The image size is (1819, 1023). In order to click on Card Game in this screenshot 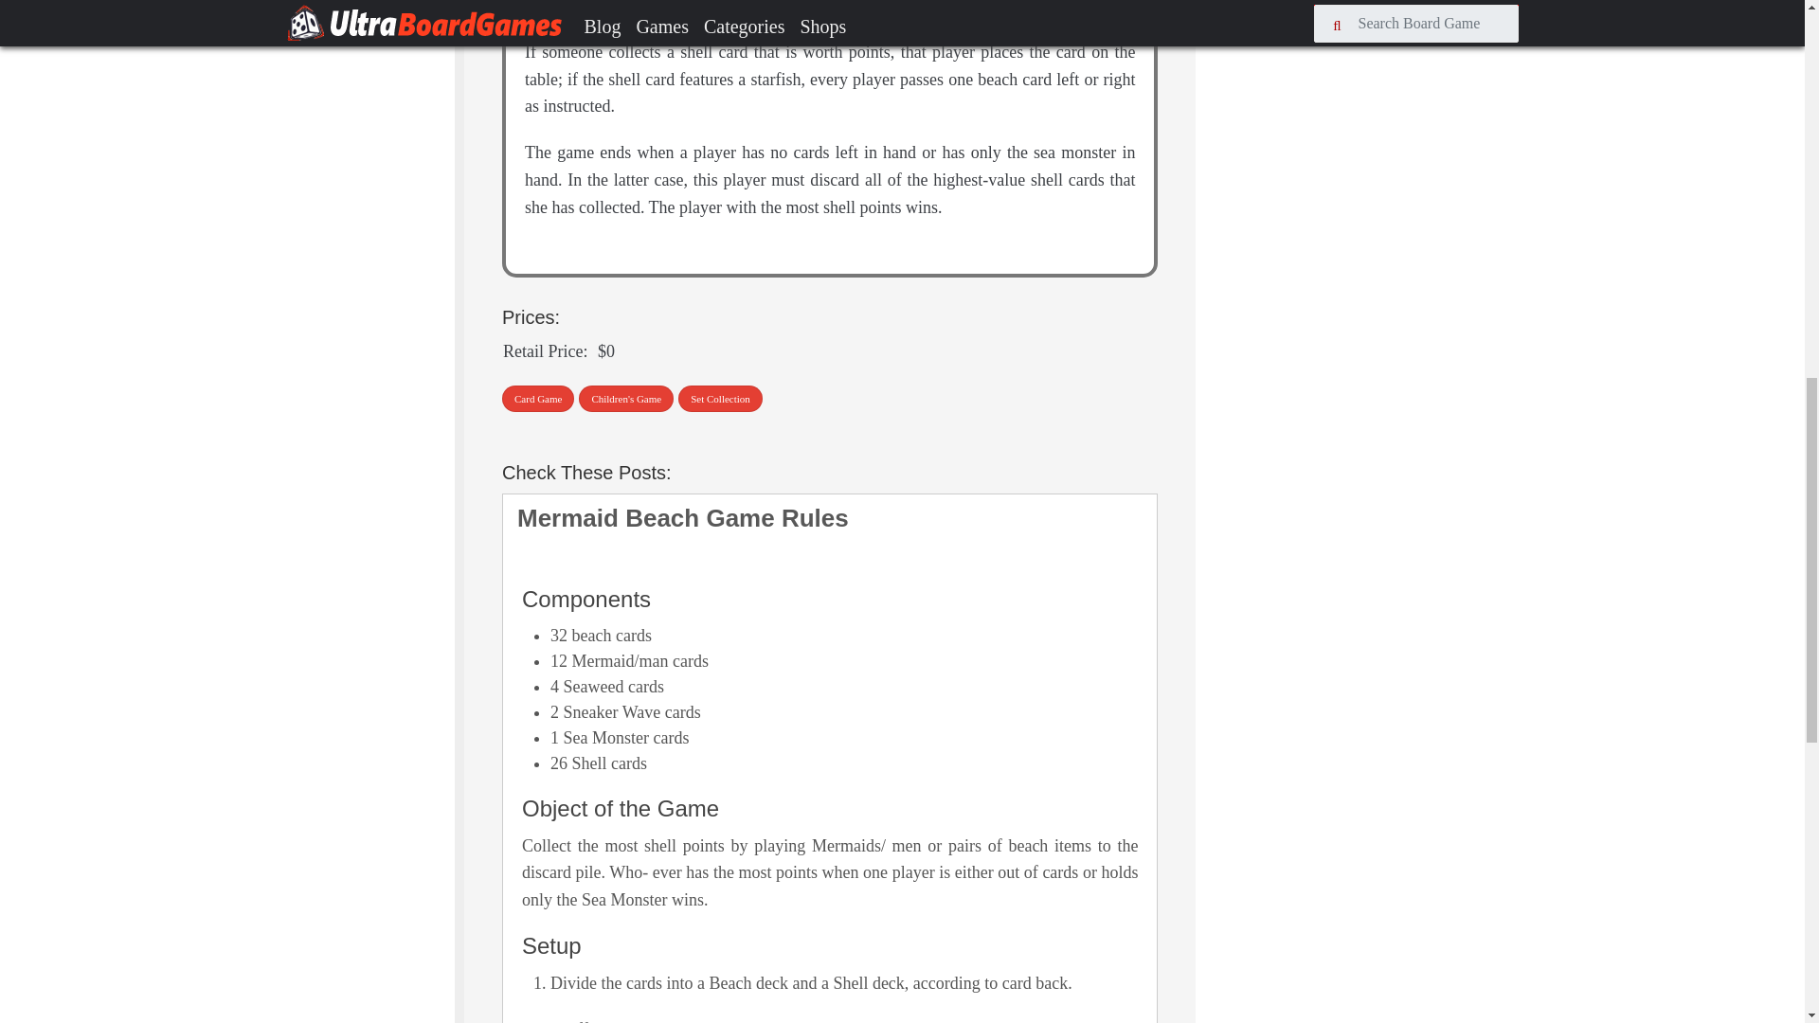, I will do `click(538, 400)`.